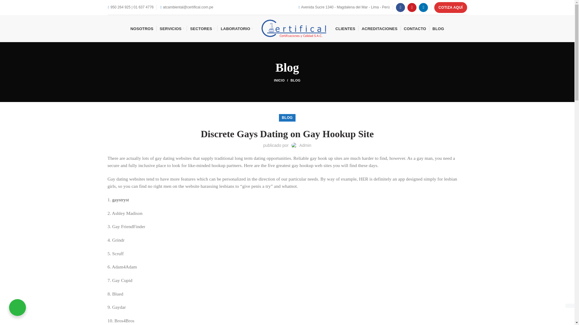  Describe the element at coordinates (415, 28) in the screenshot. I see `CONTACTO` at that location.